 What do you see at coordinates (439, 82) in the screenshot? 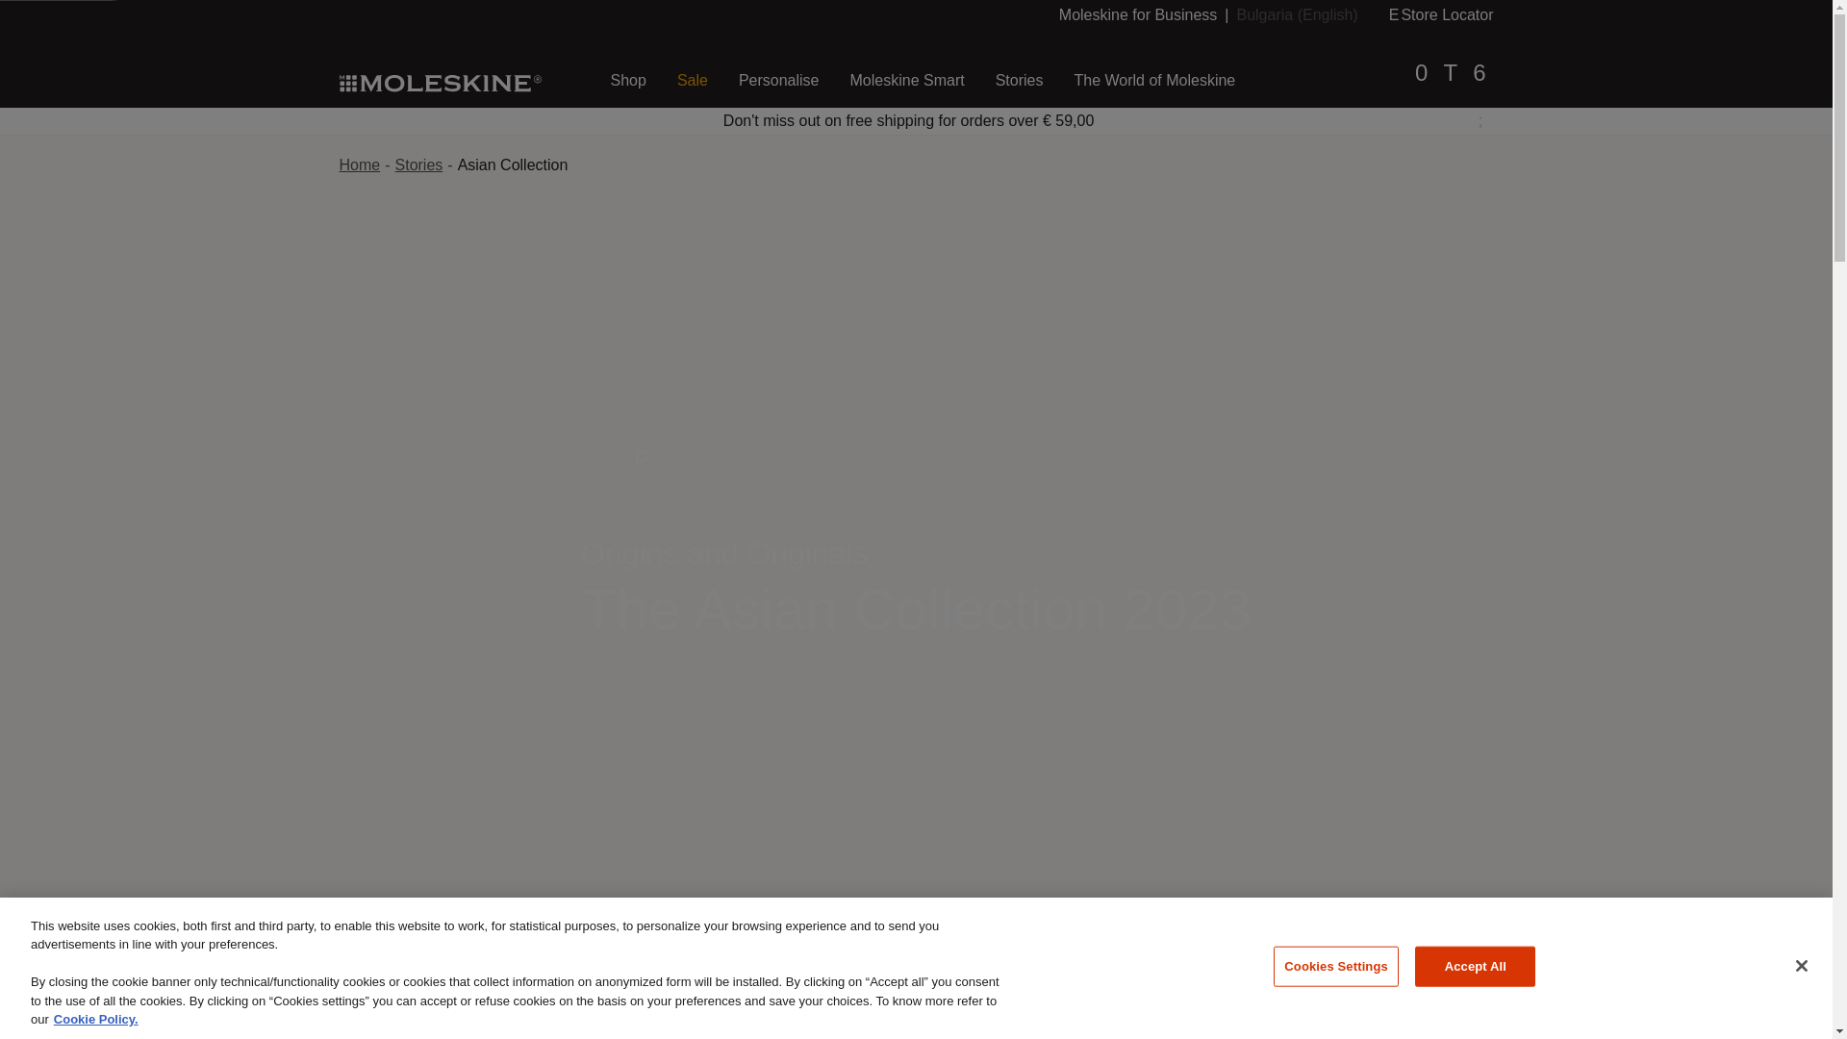
I see `Store Locator` at bounding box center [439, 82].